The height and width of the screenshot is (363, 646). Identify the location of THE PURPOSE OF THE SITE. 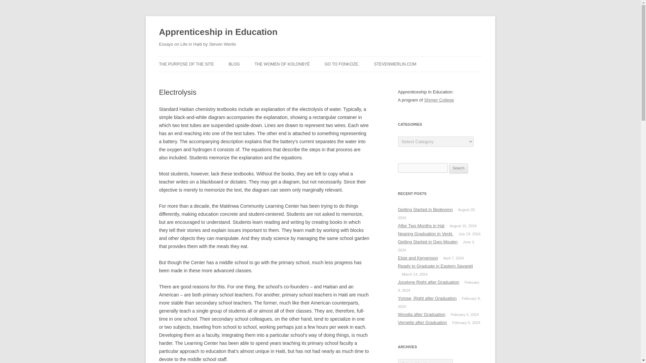
(186, 64).